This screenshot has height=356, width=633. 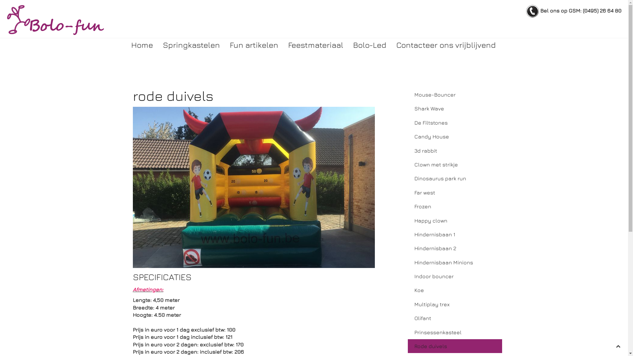 I want to click on Home, so click(x=142, y=45).